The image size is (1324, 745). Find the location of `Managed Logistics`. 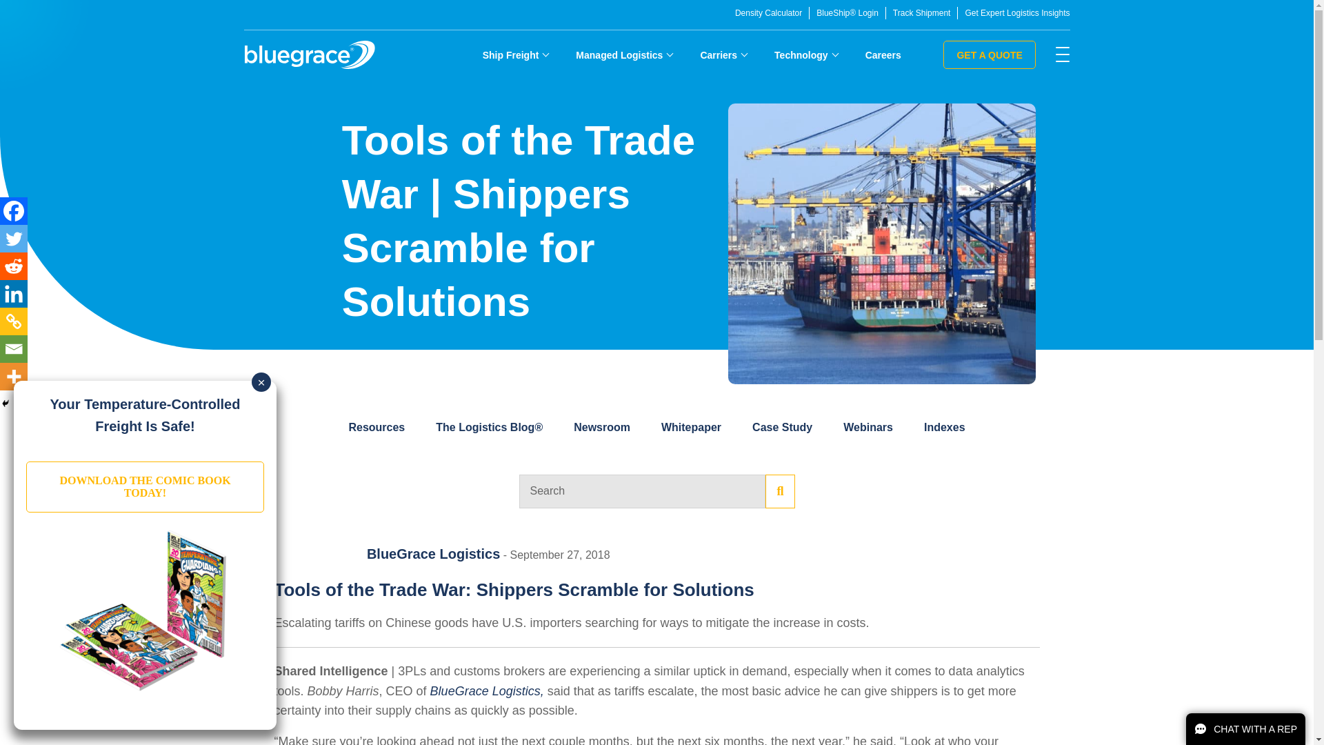

Managed Logistics is located at coordinates (624, 54).